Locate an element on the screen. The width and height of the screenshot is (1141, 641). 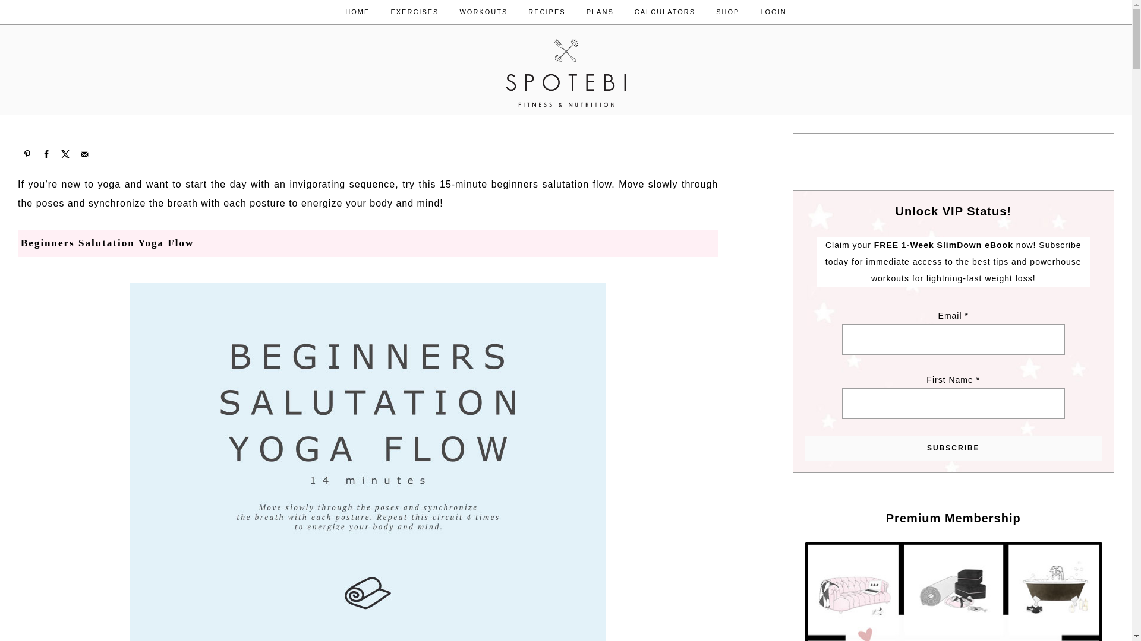
Save to Pinterest is located at coordinates (27, 154).